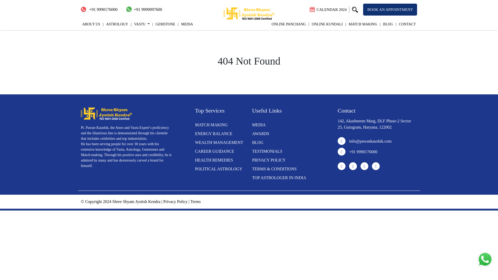 This screenshot has height=280, width=498. What do you see at coordinates (219, 143) in the screenshot?
I see `WEALTH MANAGEMENT` at bounding box center [219, 143].